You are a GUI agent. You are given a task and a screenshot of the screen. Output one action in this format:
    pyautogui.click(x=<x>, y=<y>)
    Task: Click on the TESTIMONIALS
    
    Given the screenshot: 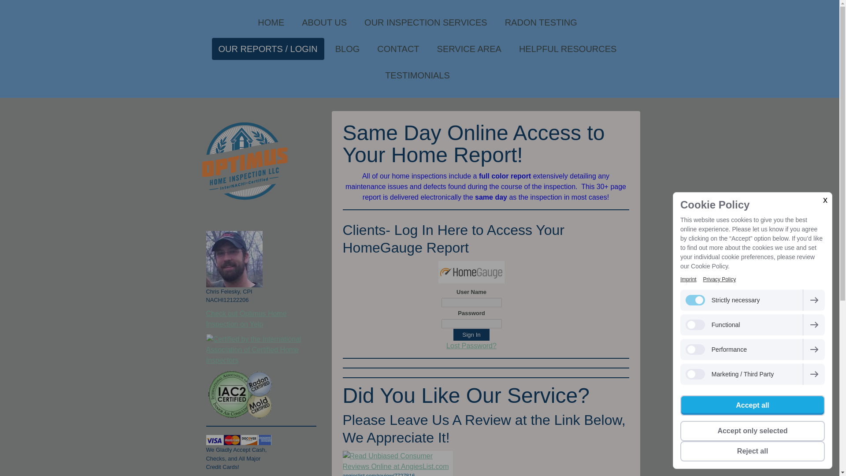 What is the action you would take?
    pyautogui.click(x=417, y=75)
    